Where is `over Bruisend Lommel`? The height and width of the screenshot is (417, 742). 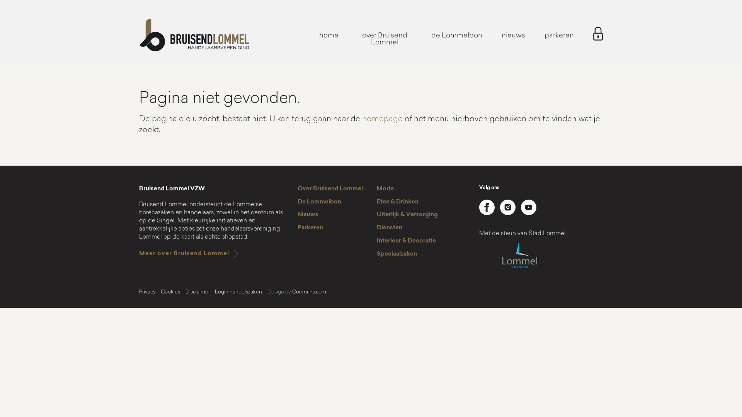 over Bruisend Lommel is located at coordinates (385, 39).